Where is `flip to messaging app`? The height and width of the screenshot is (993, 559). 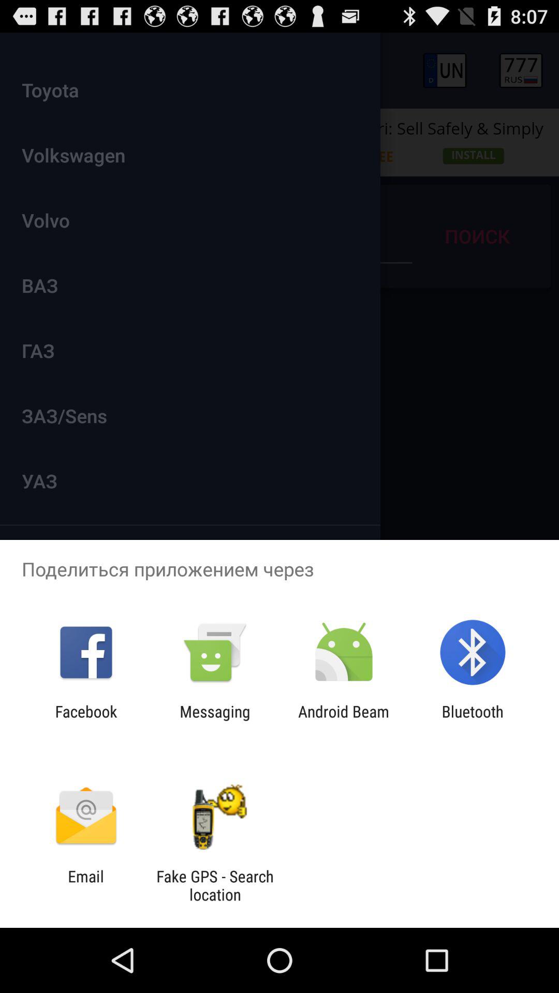 flip to messaging app is located at coordinates (215, 720).